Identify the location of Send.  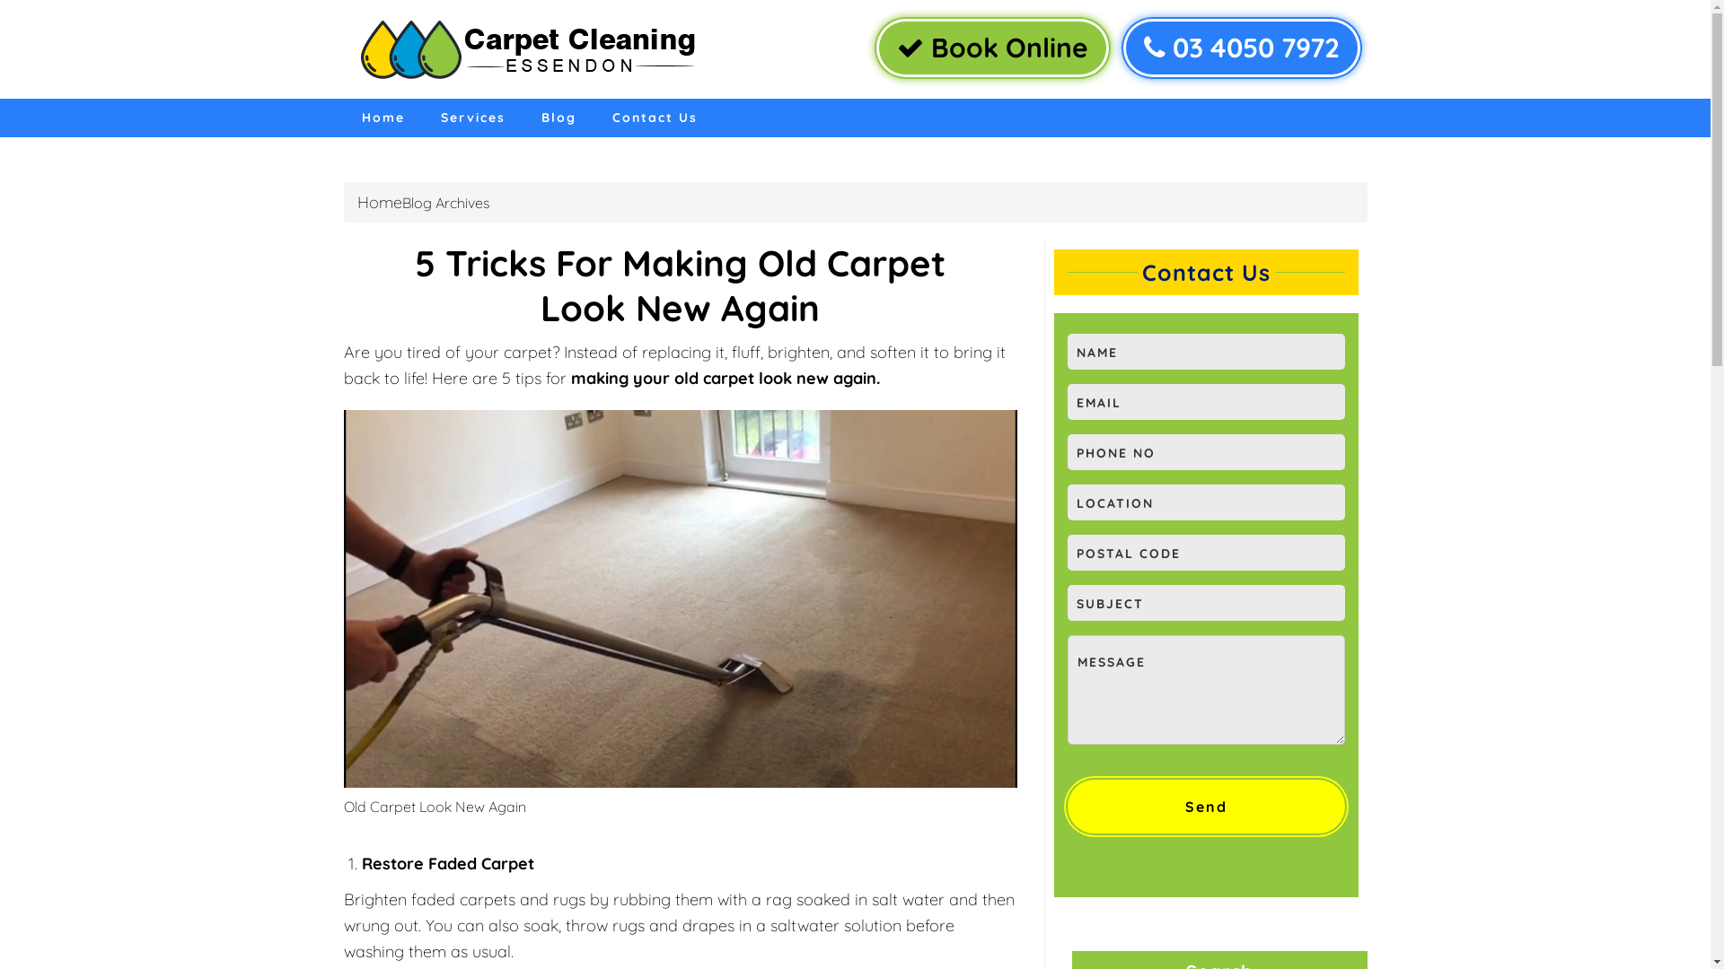
(1205, 807).